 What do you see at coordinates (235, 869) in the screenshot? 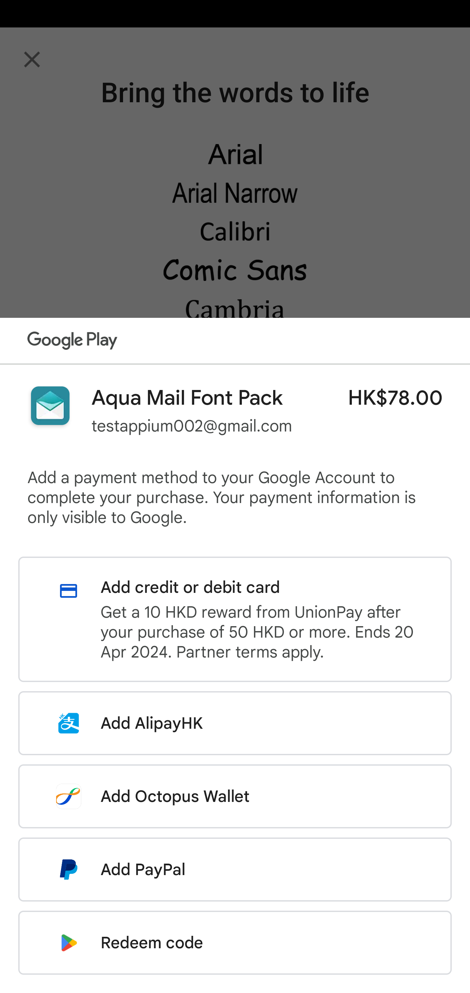
I see `Add PayPal` at bounding box center [235, 869].